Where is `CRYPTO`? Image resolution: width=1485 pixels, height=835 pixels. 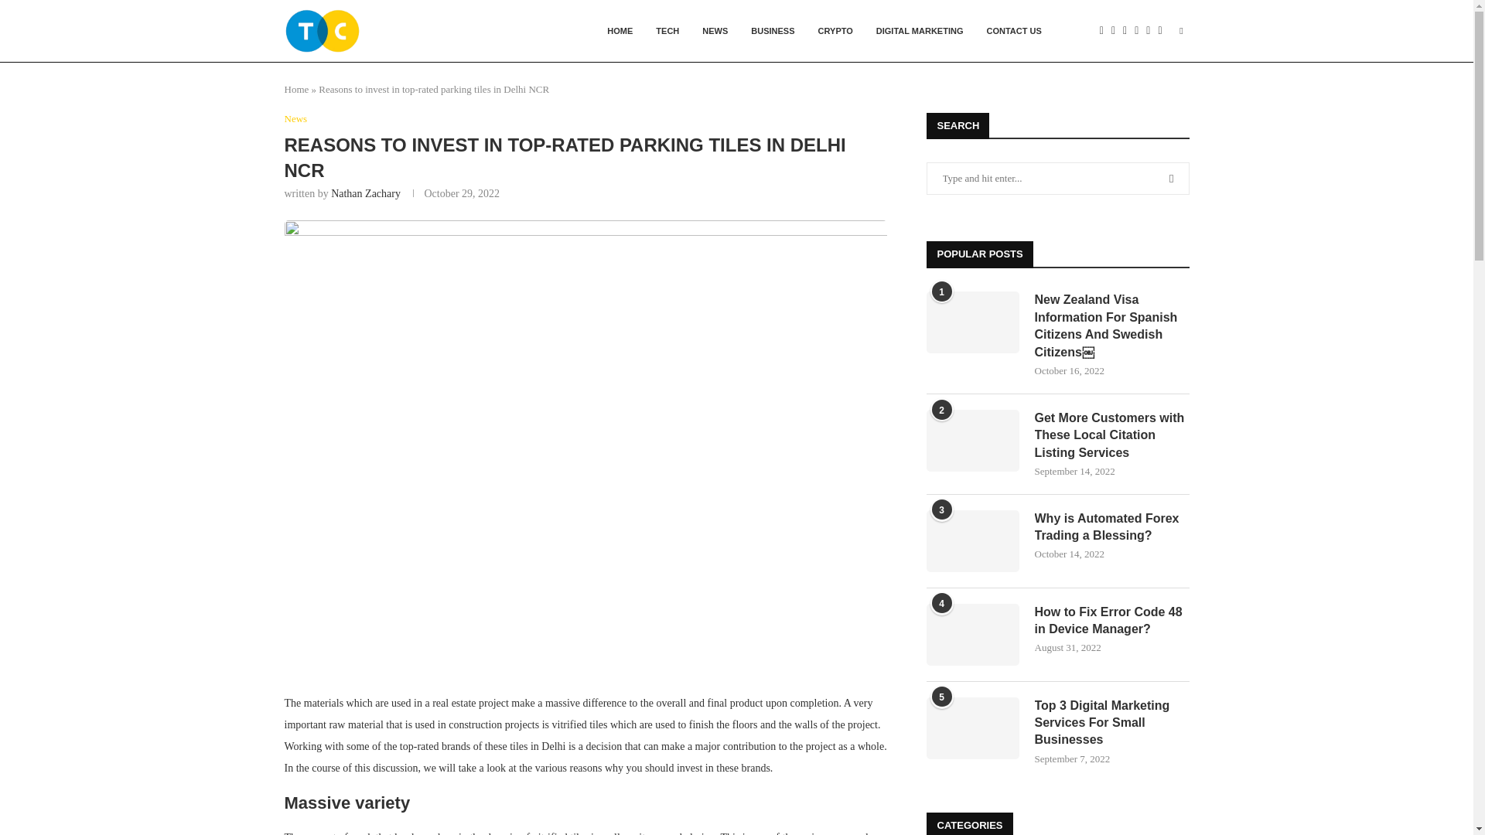
CRYPTO is located at coordinates (835, 31).